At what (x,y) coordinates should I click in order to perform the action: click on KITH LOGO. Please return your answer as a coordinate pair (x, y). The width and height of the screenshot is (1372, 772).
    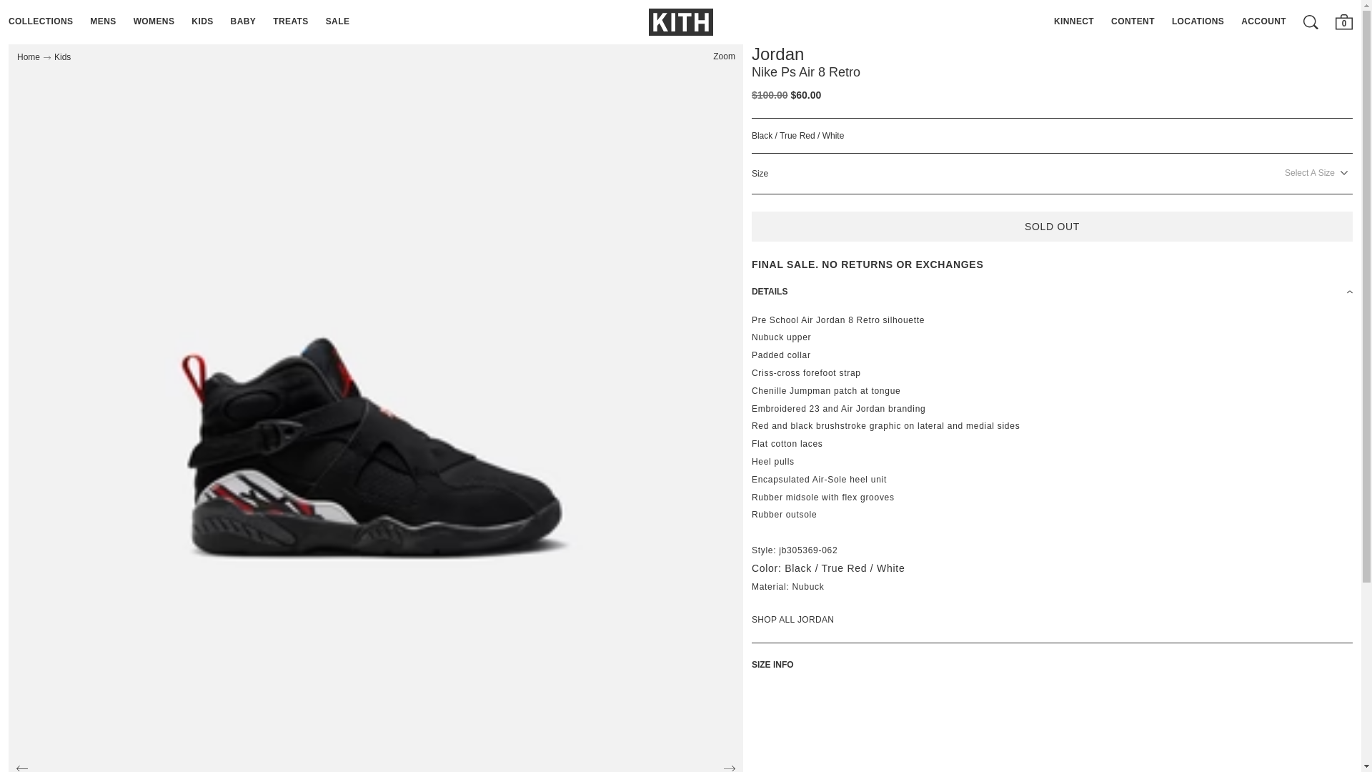
    Looking at the image, I should click on (681, 21).